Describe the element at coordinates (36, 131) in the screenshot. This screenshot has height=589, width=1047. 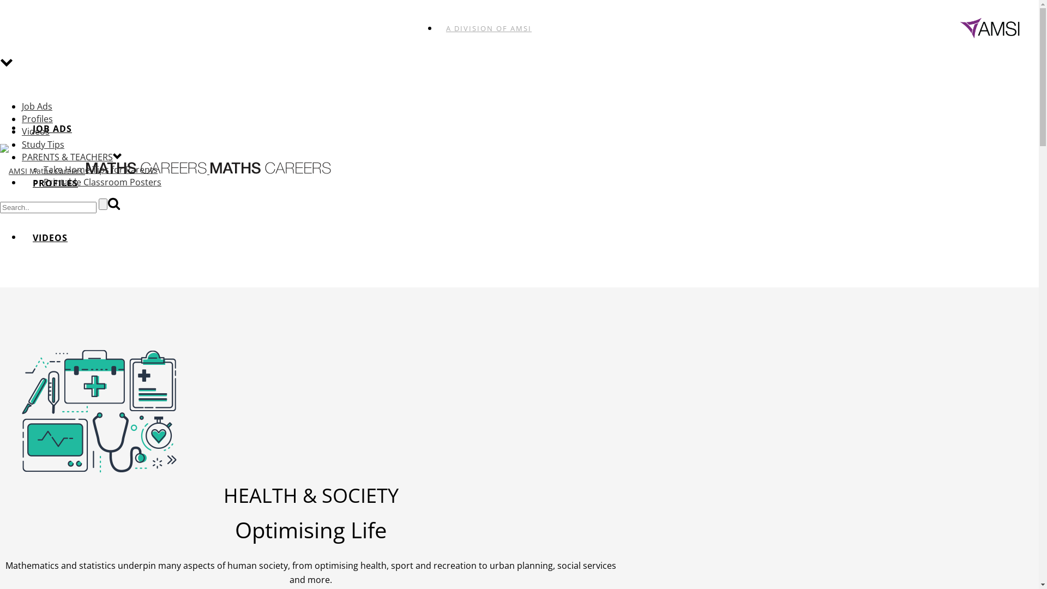
I see `Videos` at that location.